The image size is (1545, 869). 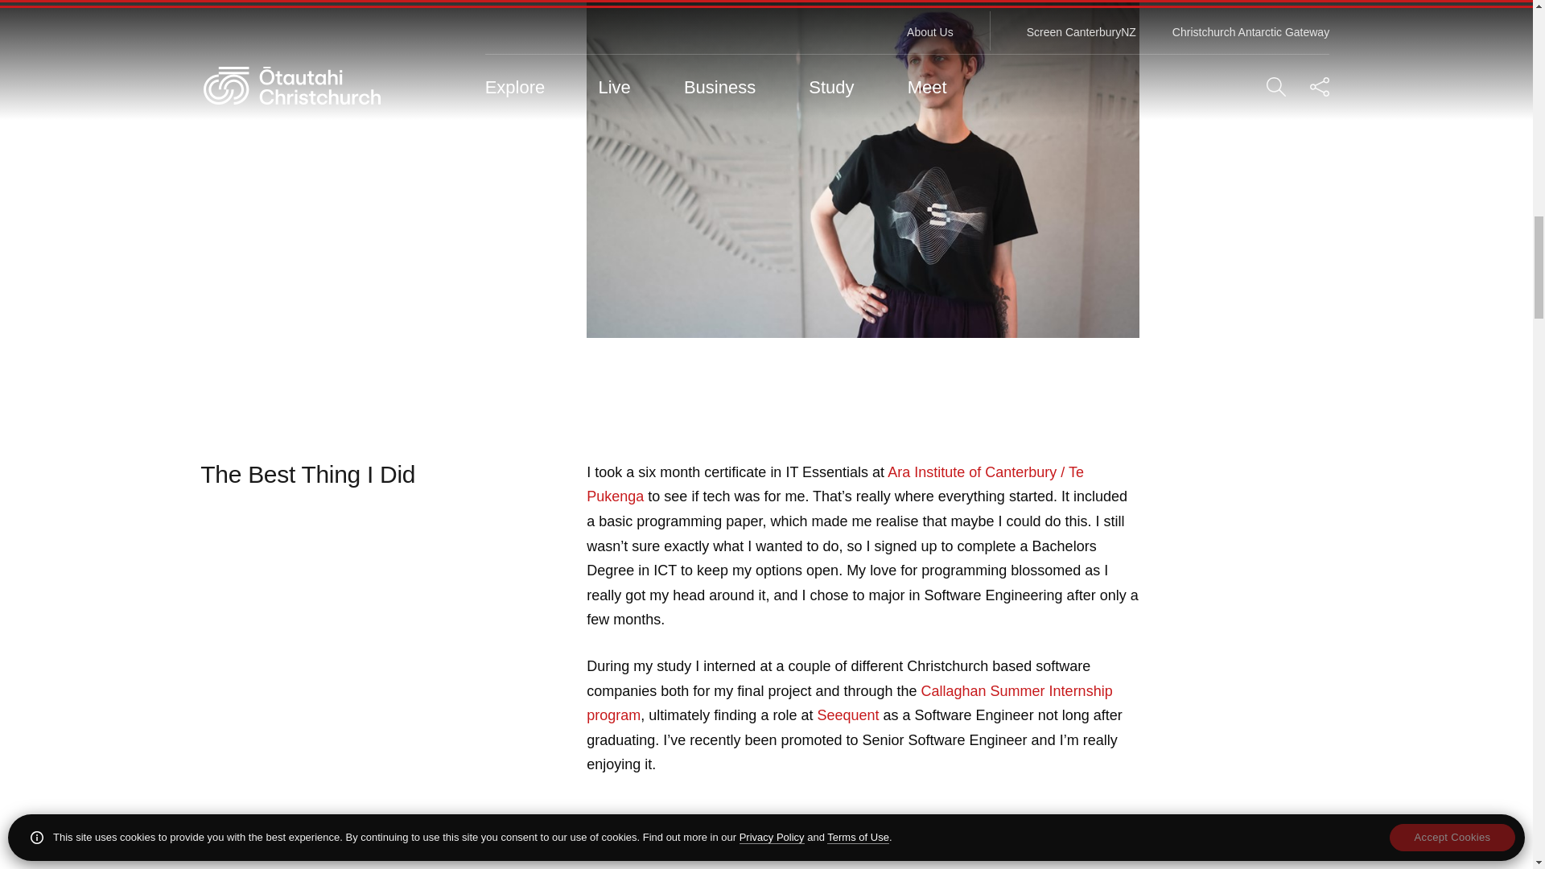 I want to click on Seequent, so click(x=848, y=715).